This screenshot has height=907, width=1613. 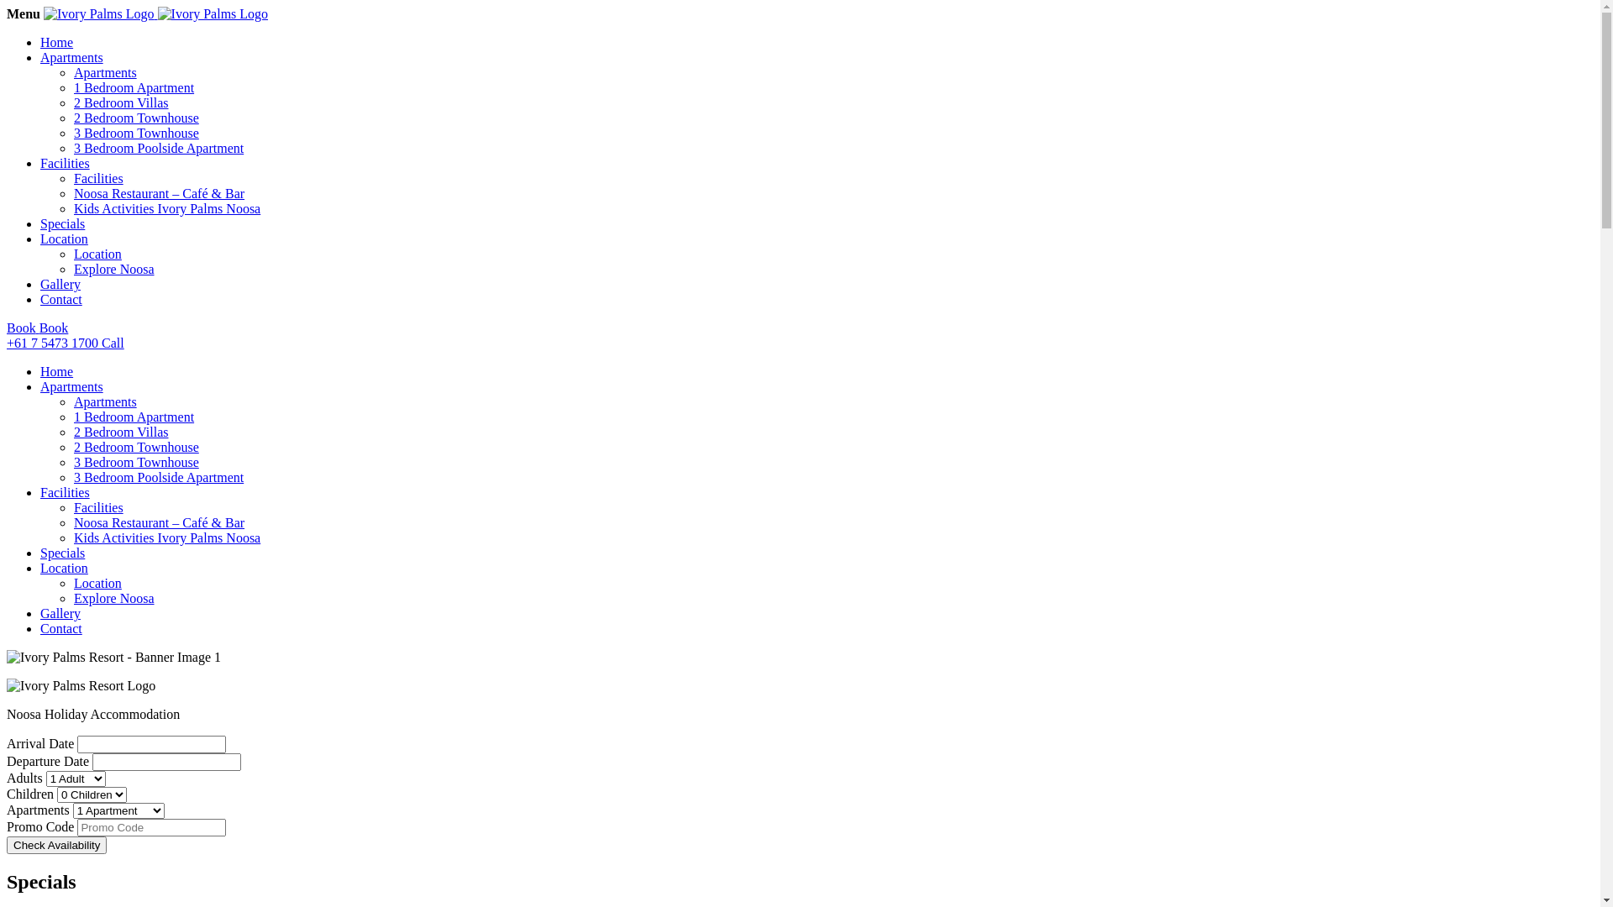 I want to click on 3 Bedroom Townhouse, so click(x=136, y=133).